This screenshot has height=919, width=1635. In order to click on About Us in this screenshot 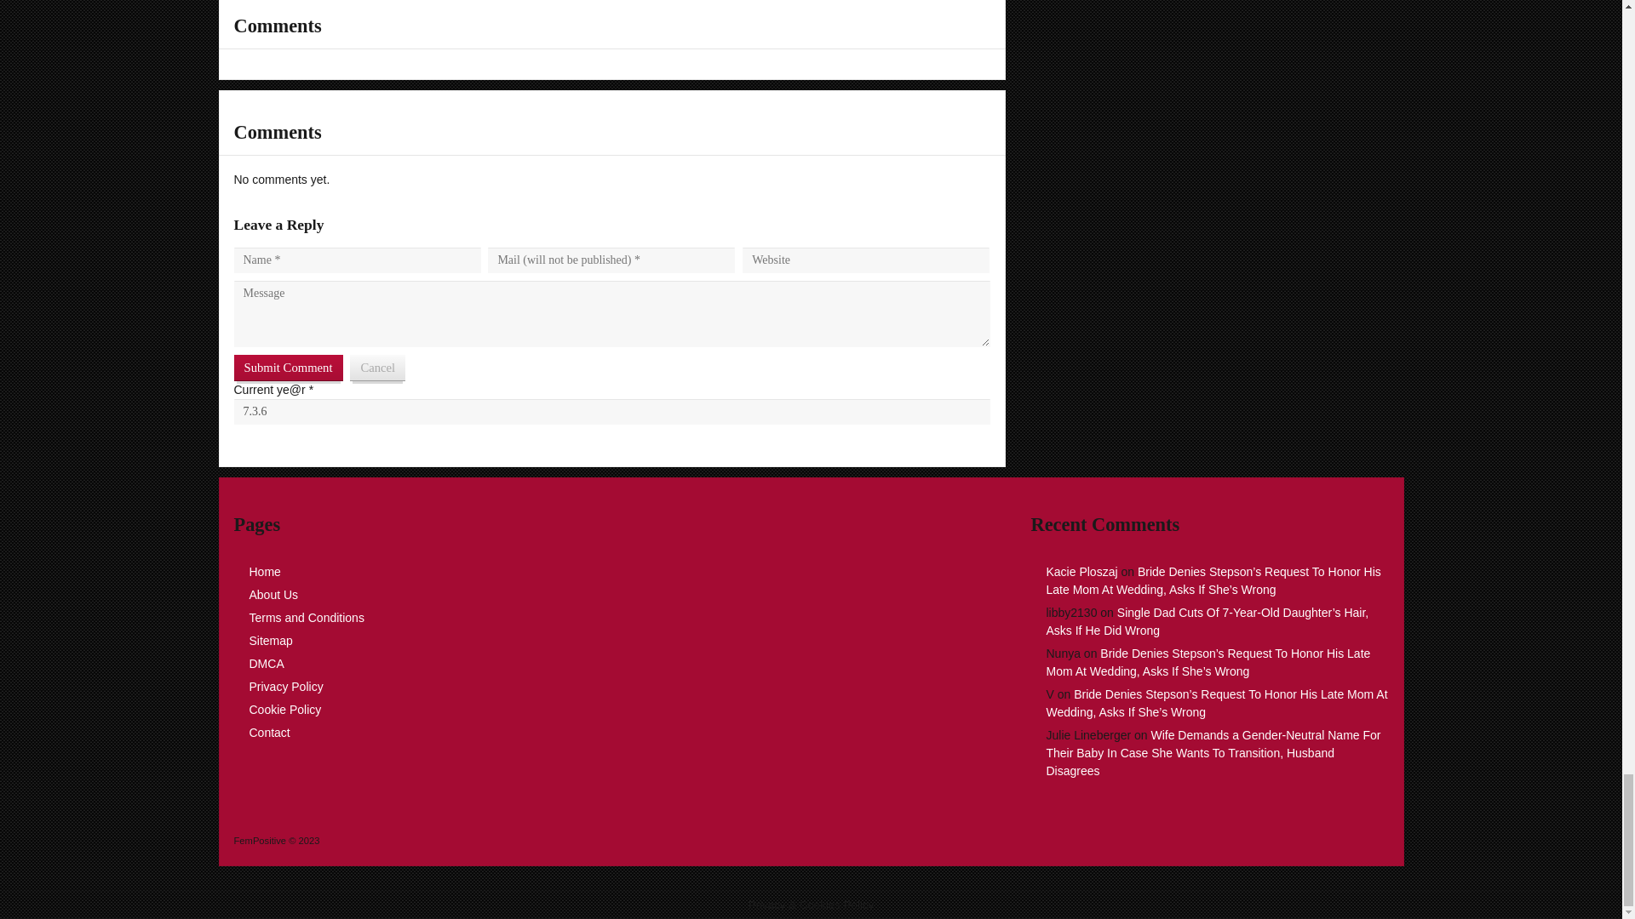, I will do `click(272, 595)`.